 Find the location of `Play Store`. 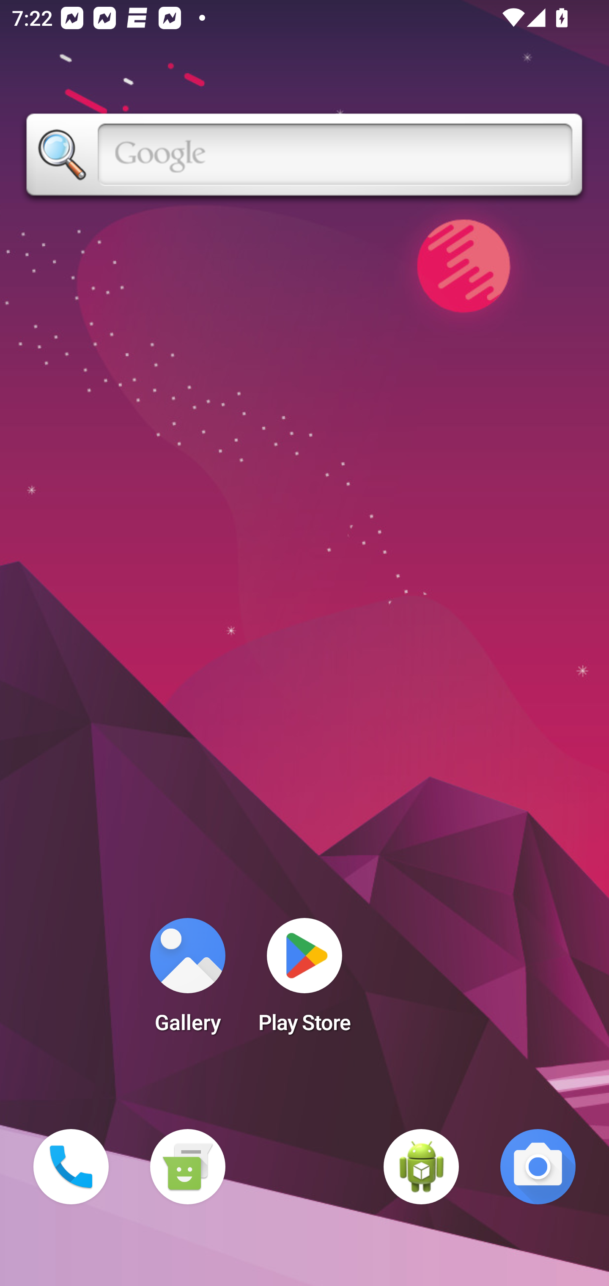

Play Store is located at coordinates (304, 981).